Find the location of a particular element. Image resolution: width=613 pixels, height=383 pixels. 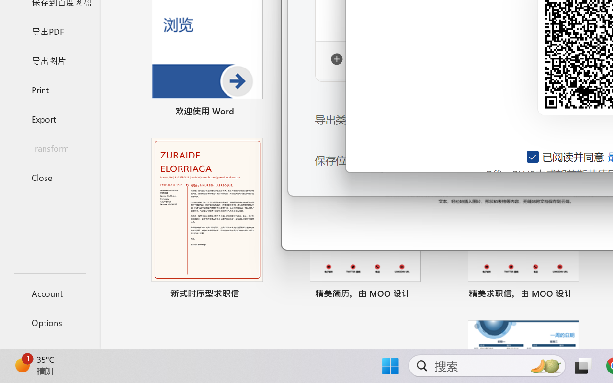

Print is located at coordinates (50, 89).